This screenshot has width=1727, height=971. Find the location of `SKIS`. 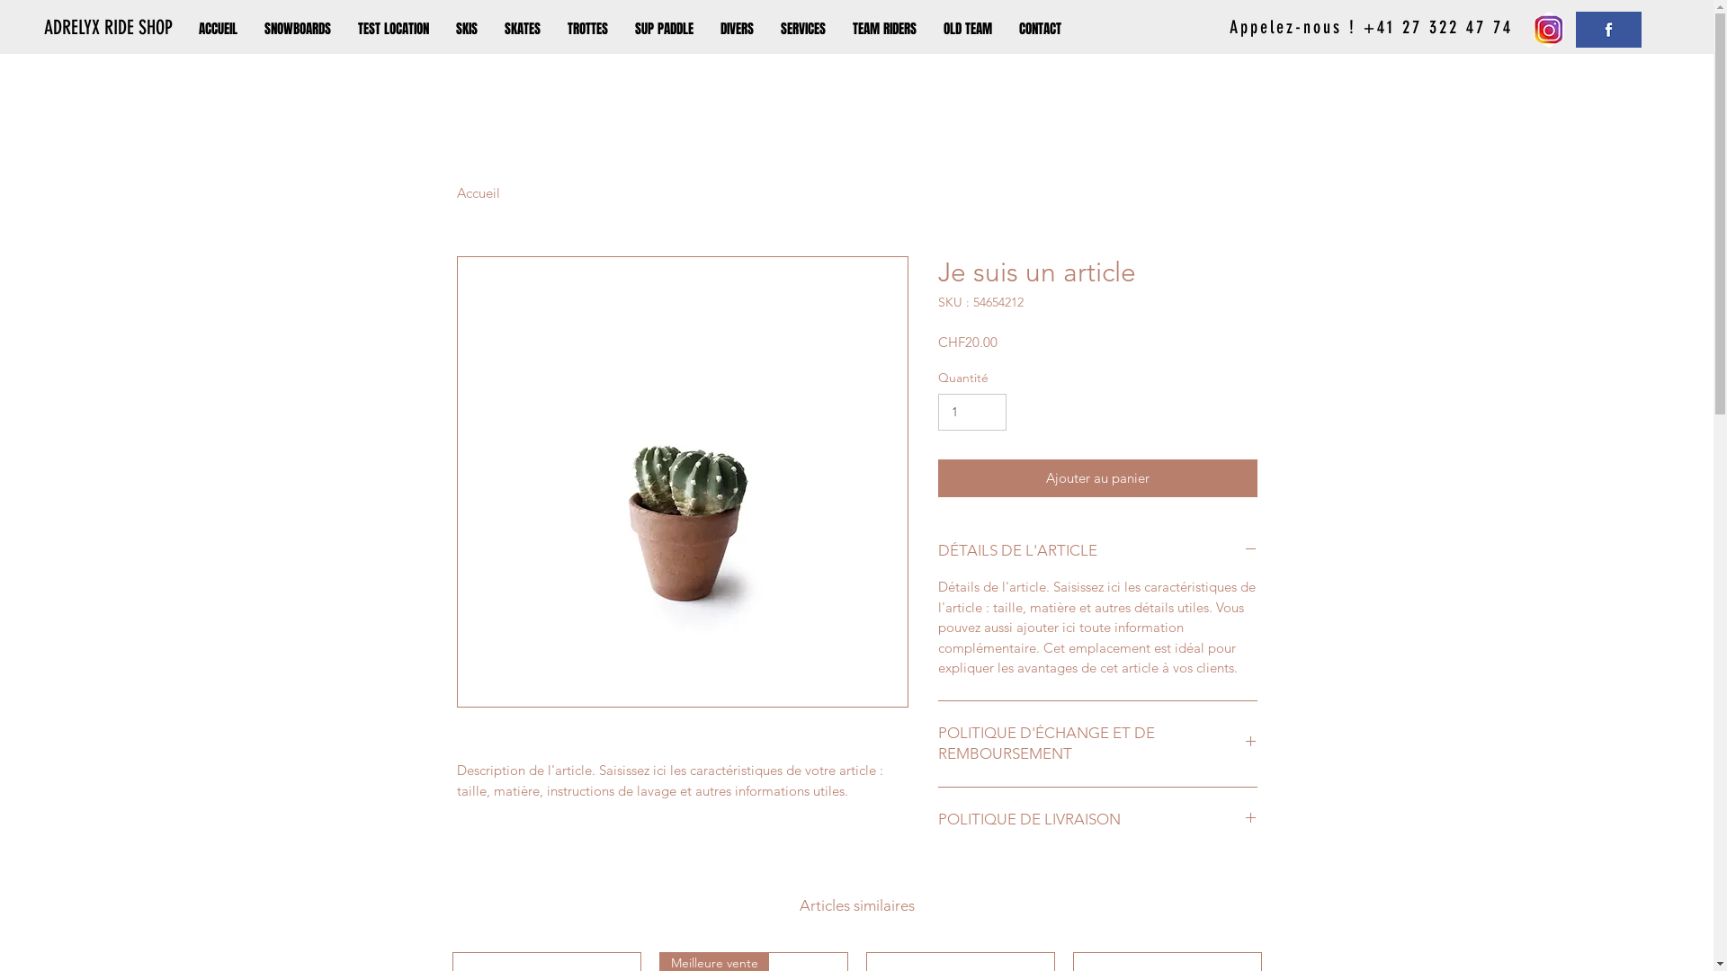

SKIS is located at coordinates (466, 29).